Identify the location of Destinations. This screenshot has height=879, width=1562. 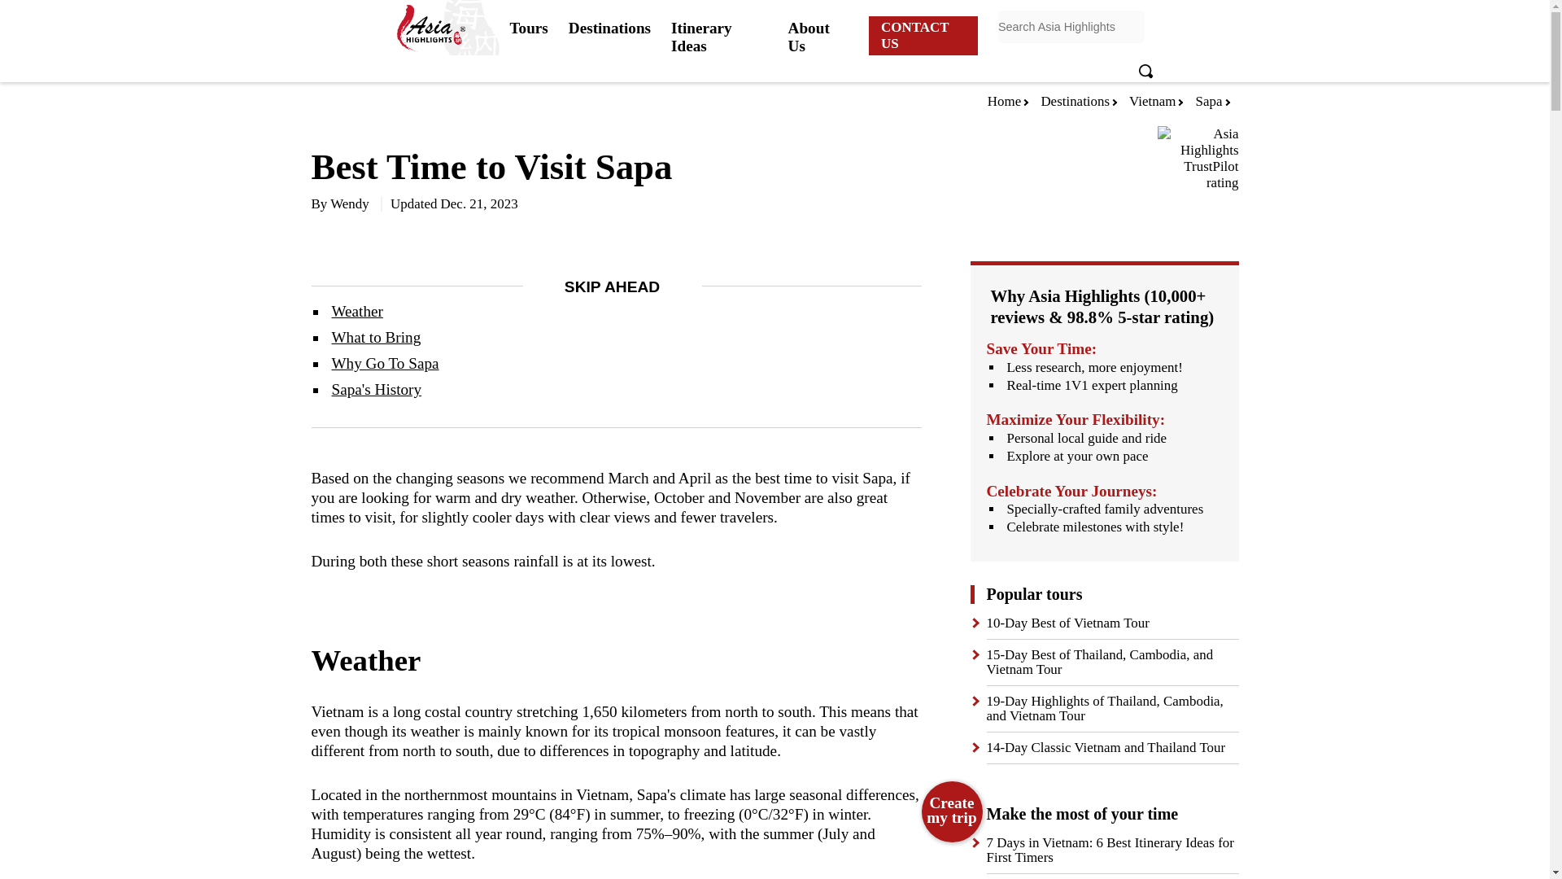
(1074, 101).